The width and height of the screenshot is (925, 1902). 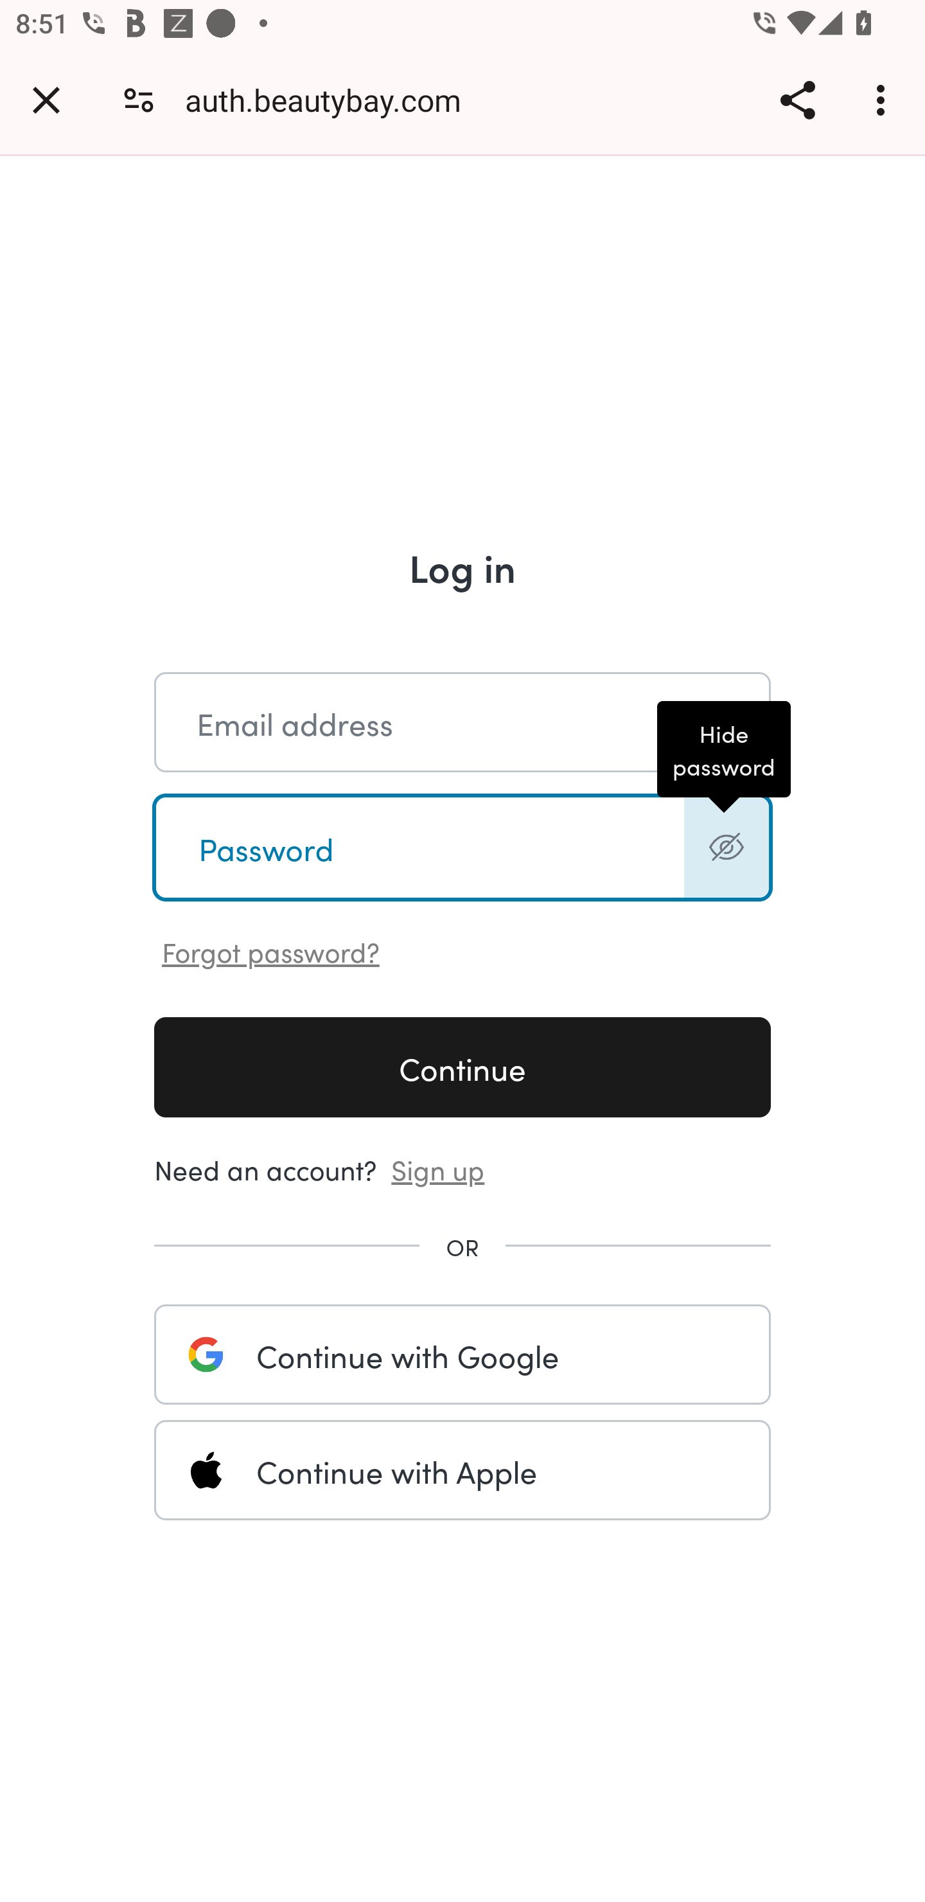 I want to click on Continue with Google, so click(x=463, y=1354).